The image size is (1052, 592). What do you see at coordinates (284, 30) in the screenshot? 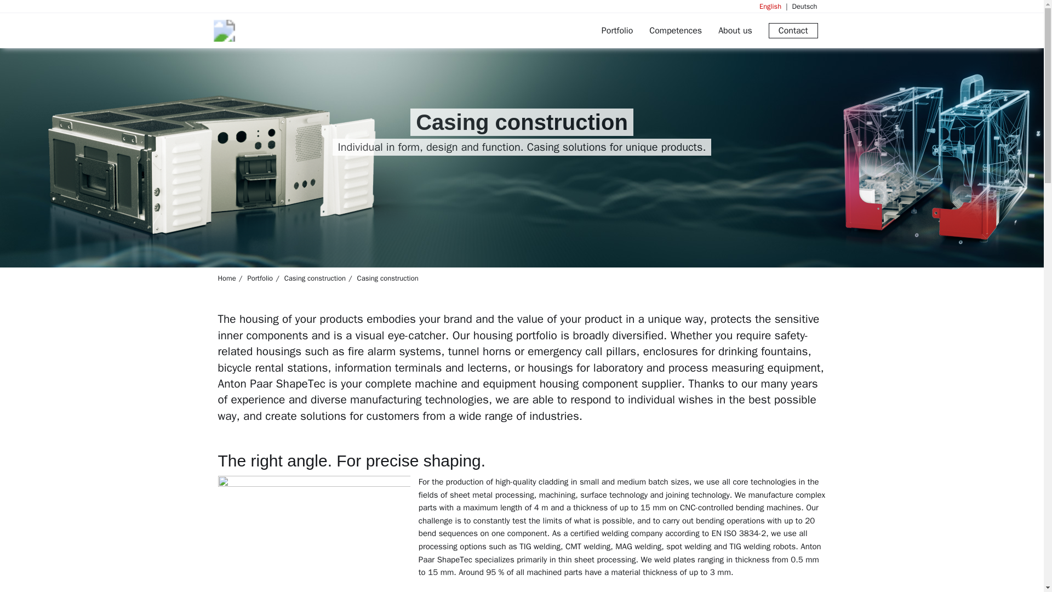
I see `Anton Paar` at bounding box center [284, 30].